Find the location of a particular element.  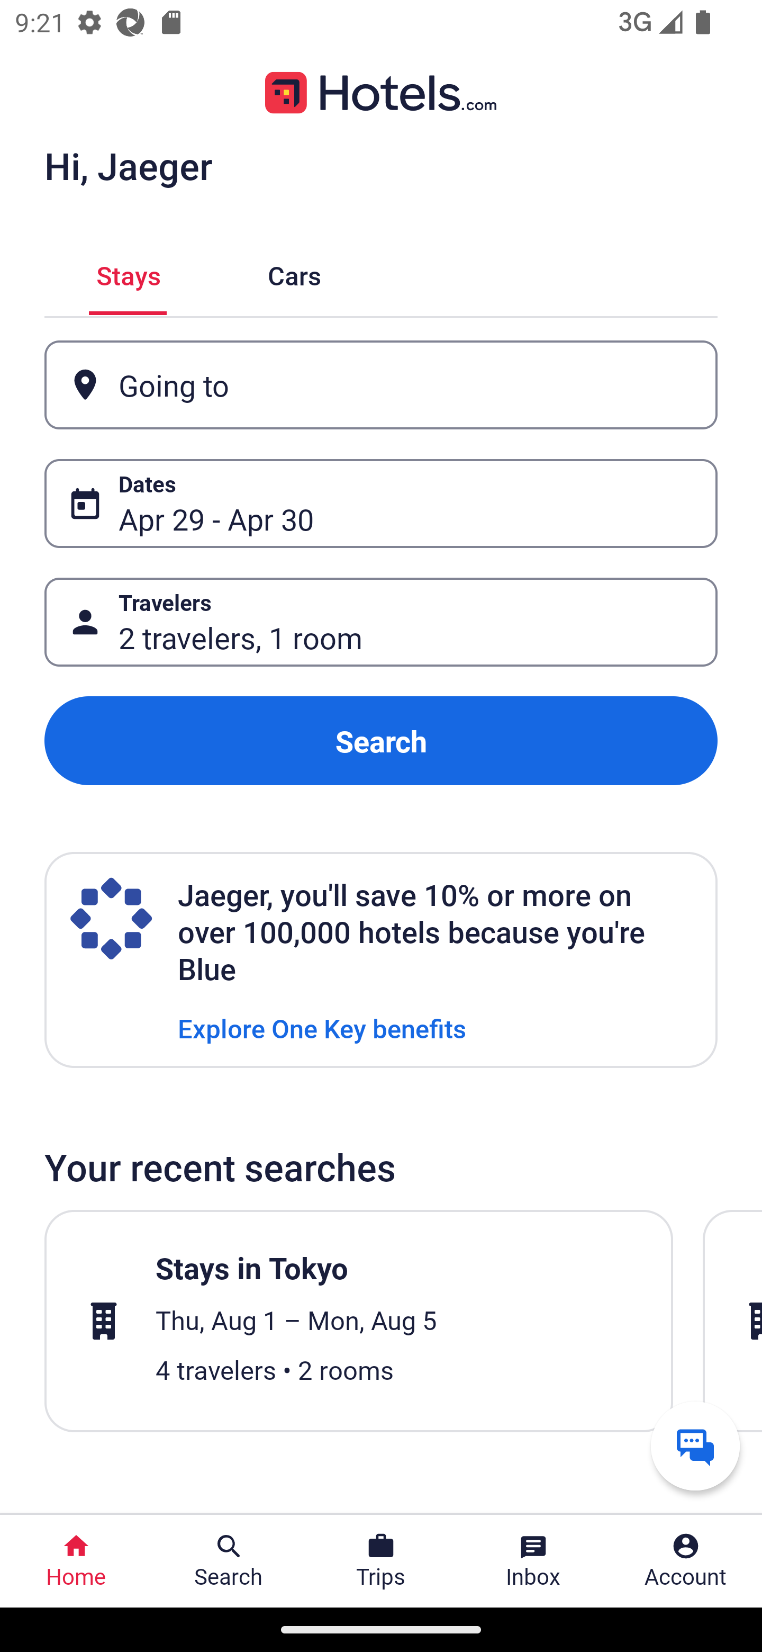

Going to Button is located at coordinates (381, 384).